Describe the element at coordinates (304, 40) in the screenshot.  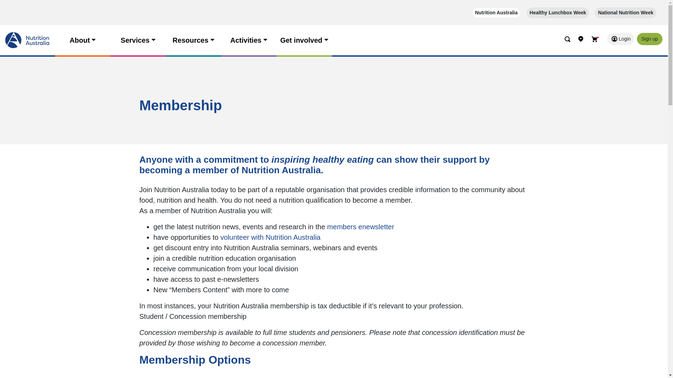
I see `Get involved` at that location.